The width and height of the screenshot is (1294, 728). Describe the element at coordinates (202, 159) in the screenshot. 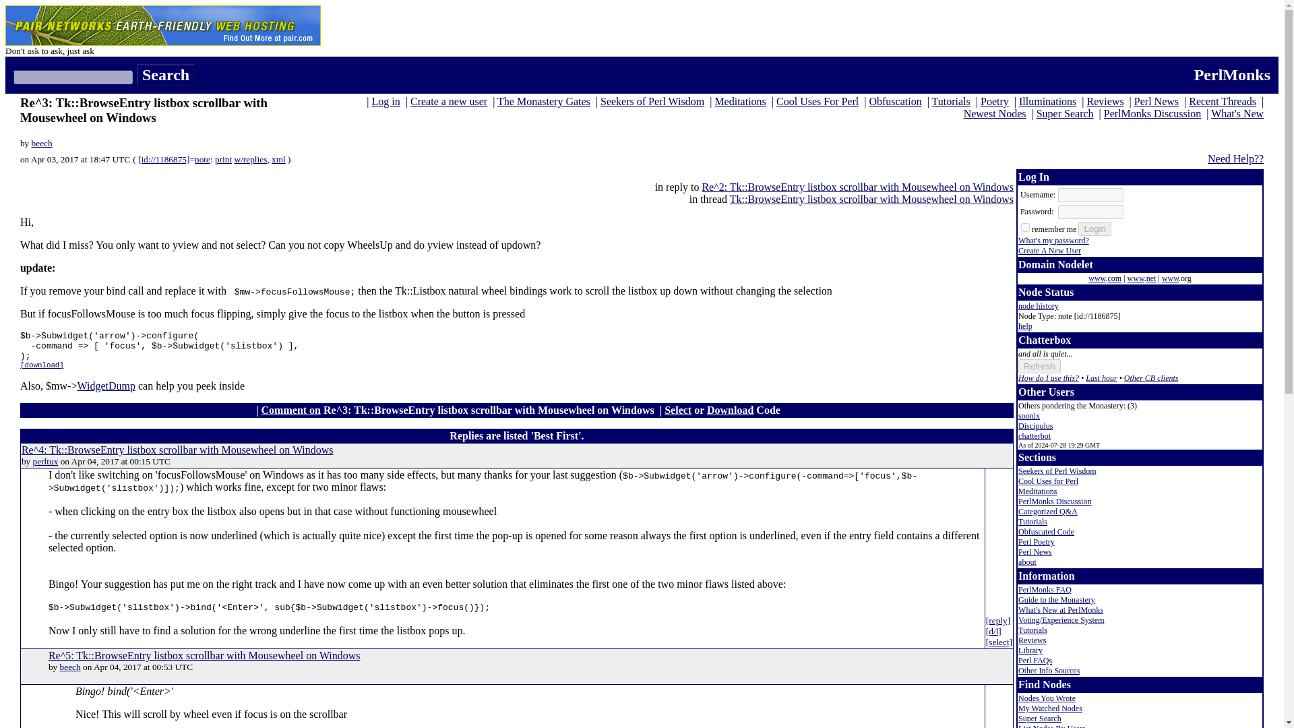

I see `note` at that location.